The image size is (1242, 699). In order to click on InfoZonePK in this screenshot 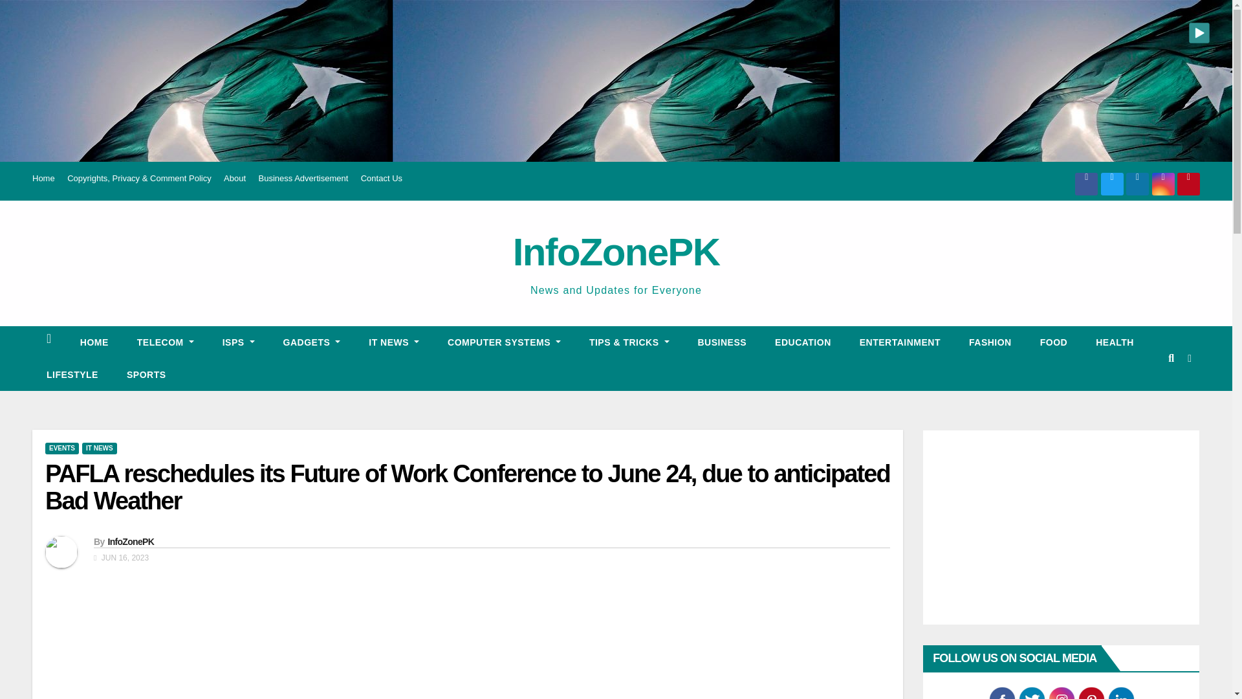, I will do `click(616, 252)`.